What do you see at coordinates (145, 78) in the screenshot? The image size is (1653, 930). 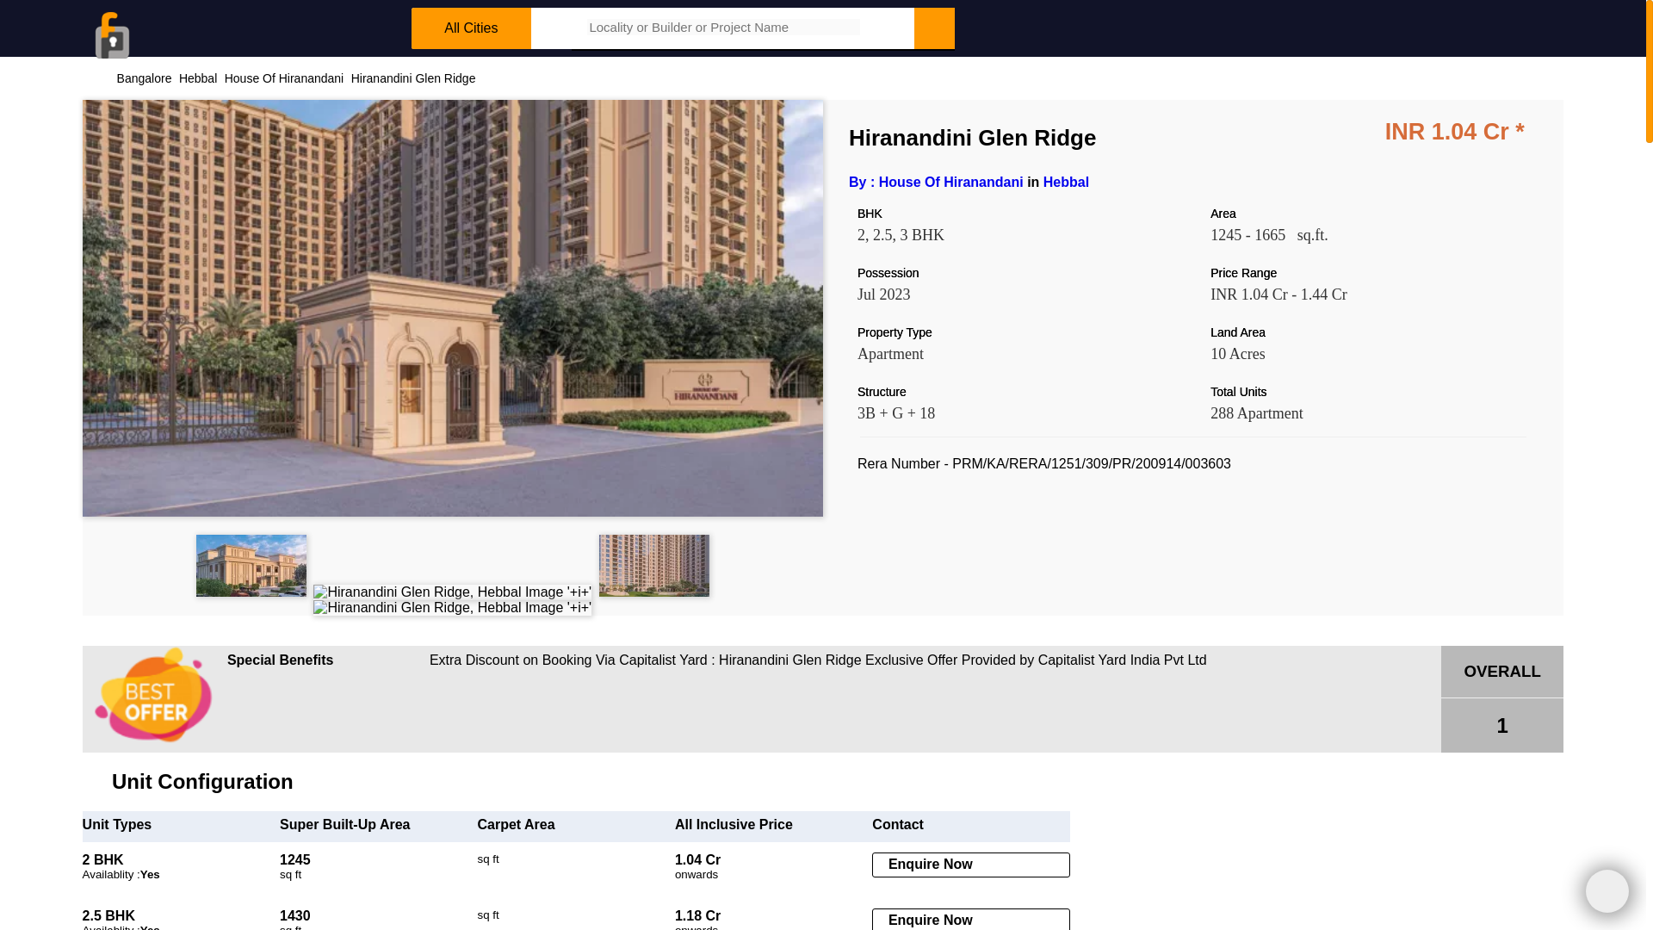 I see `Bangalore` at bounding box center [145, 78].